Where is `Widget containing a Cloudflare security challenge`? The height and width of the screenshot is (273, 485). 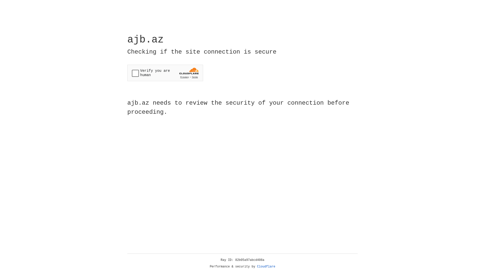 Widget containing a Cloudflare security challenge is located at coordinates (165, 73).